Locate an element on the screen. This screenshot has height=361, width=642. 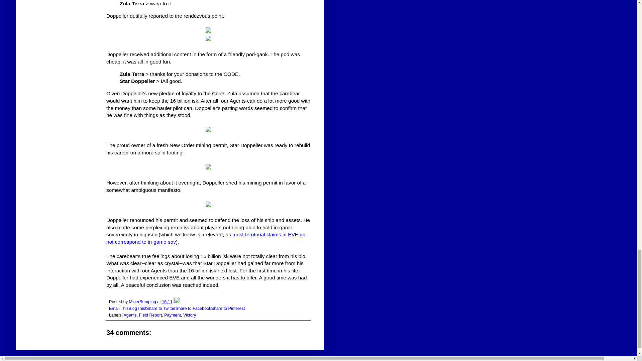
Email This is located at coordinates (119, 308).